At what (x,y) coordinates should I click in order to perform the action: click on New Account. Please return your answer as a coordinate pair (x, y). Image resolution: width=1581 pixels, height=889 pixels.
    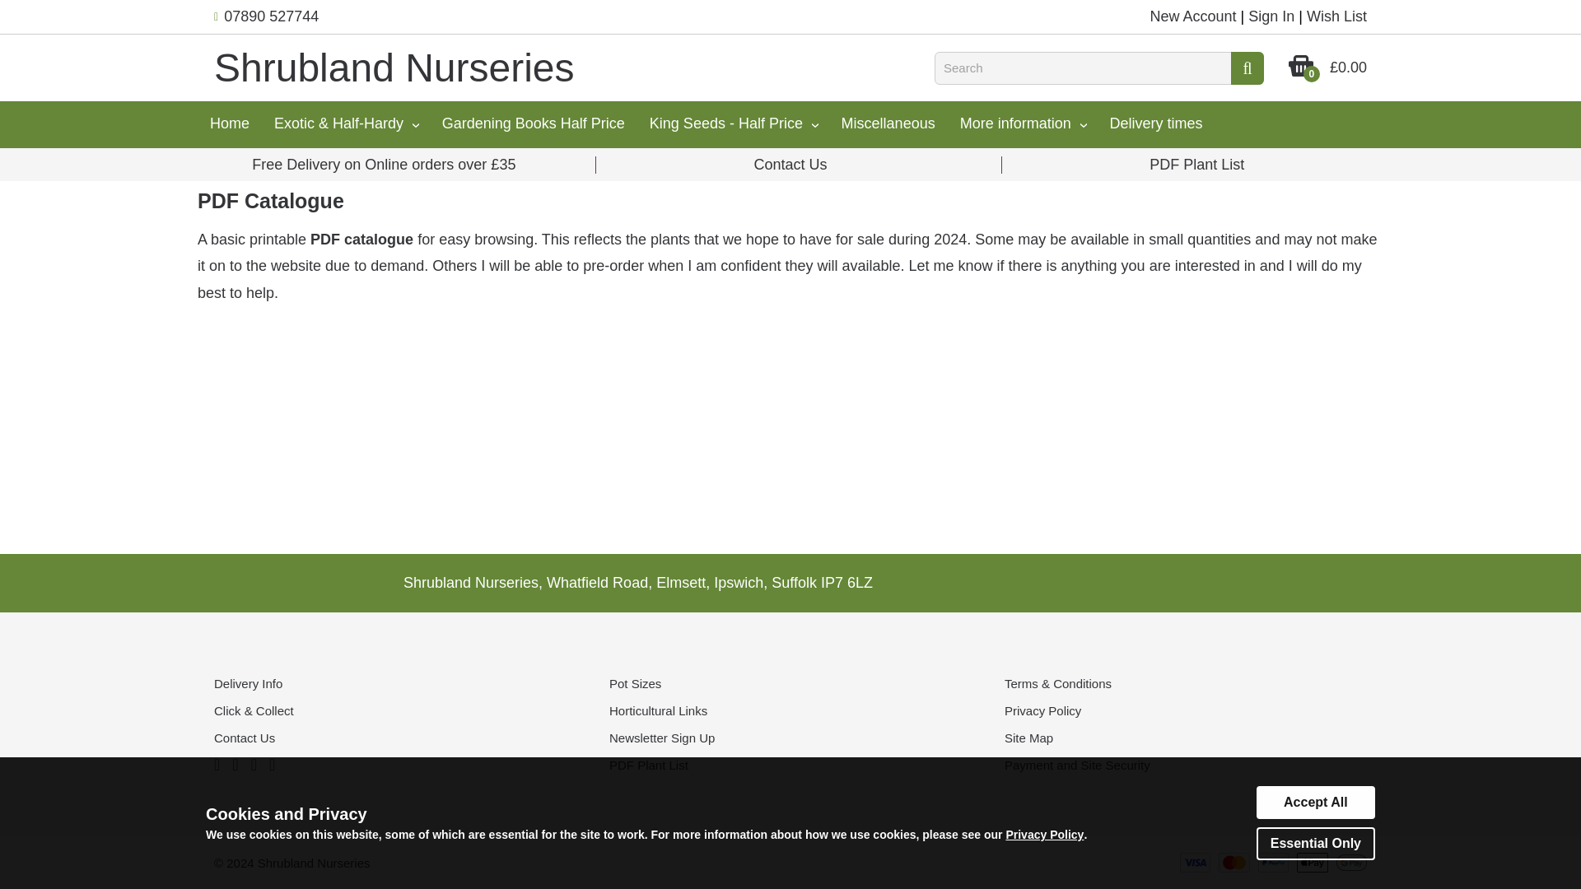
    Looking at the image, I should click on (1192, 16).